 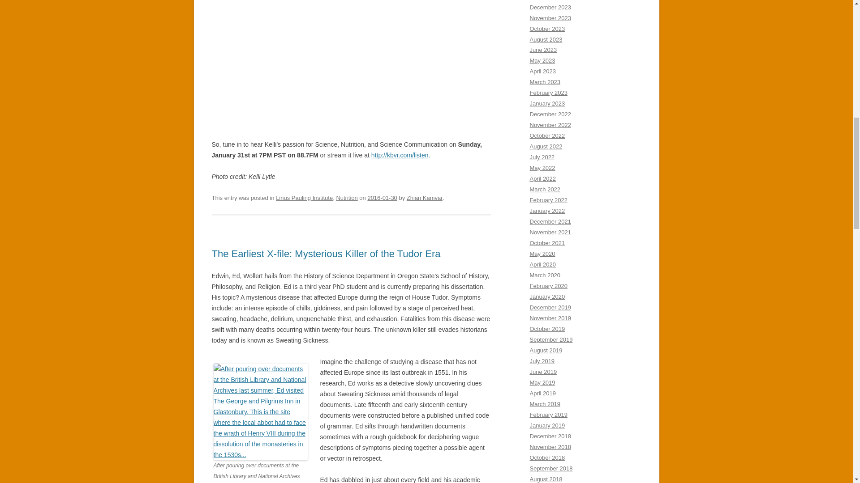 I want to click on 3:22 pm, so click(x=382, y=198).